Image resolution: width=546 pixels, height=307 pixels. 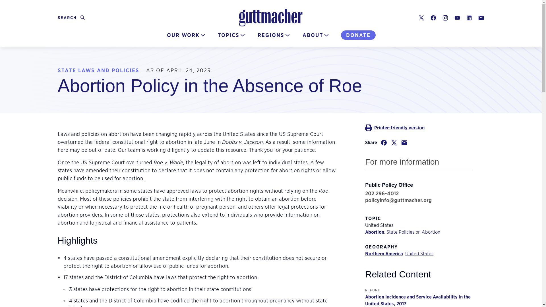 What do you see at coordinates (419, 128) in the screenshot?
I see `Print` at bounding box center [419, 128].